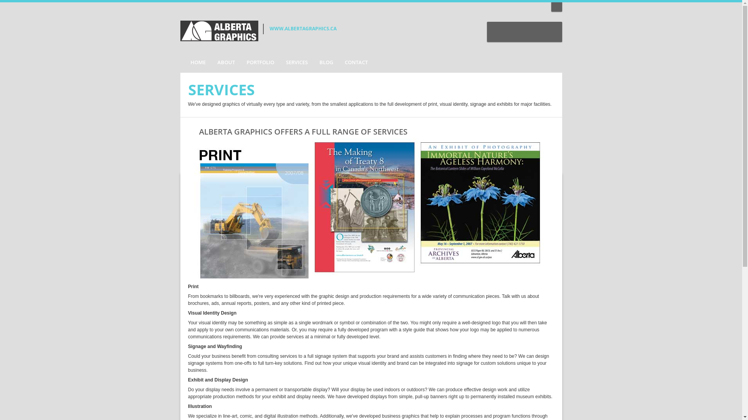  I want to click on Twitter, so click(533, 32).